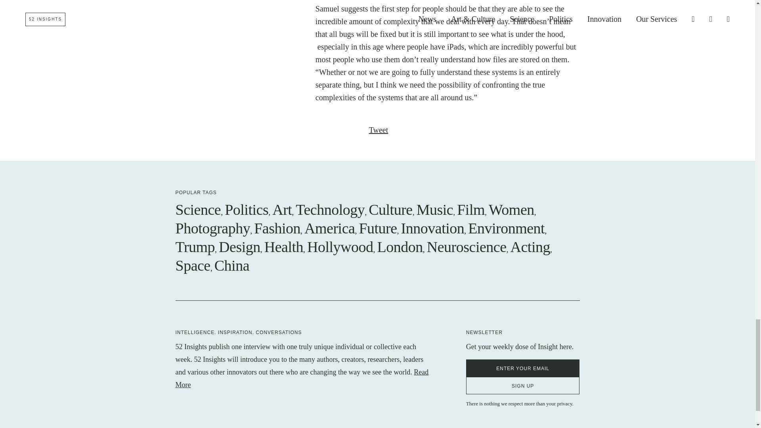 The height and width of the screenshot is (428, 761). I want to click on Tweet, so click(379, 130).